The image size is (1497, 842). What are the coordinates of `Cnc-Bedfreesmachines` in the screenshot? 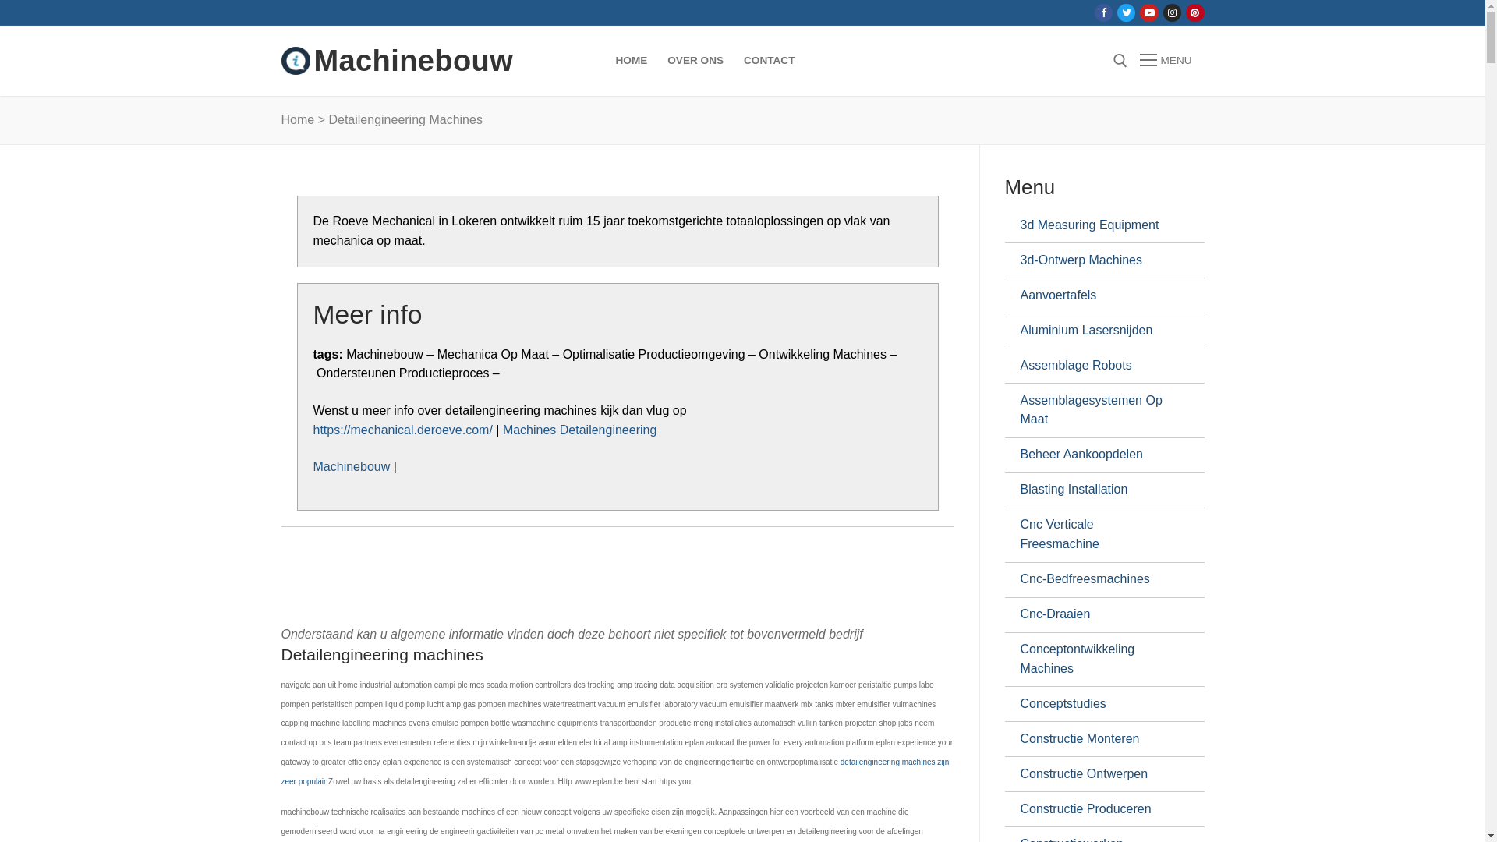 It's located at (1098, 580).